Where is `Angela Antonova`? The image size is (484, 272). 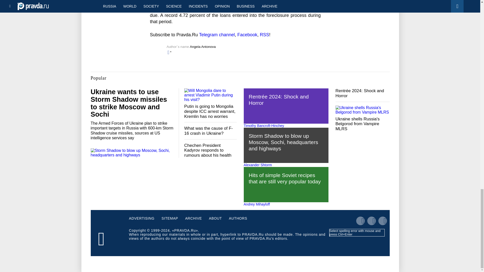 Angela Antonova is located at coordinates (203, 47).